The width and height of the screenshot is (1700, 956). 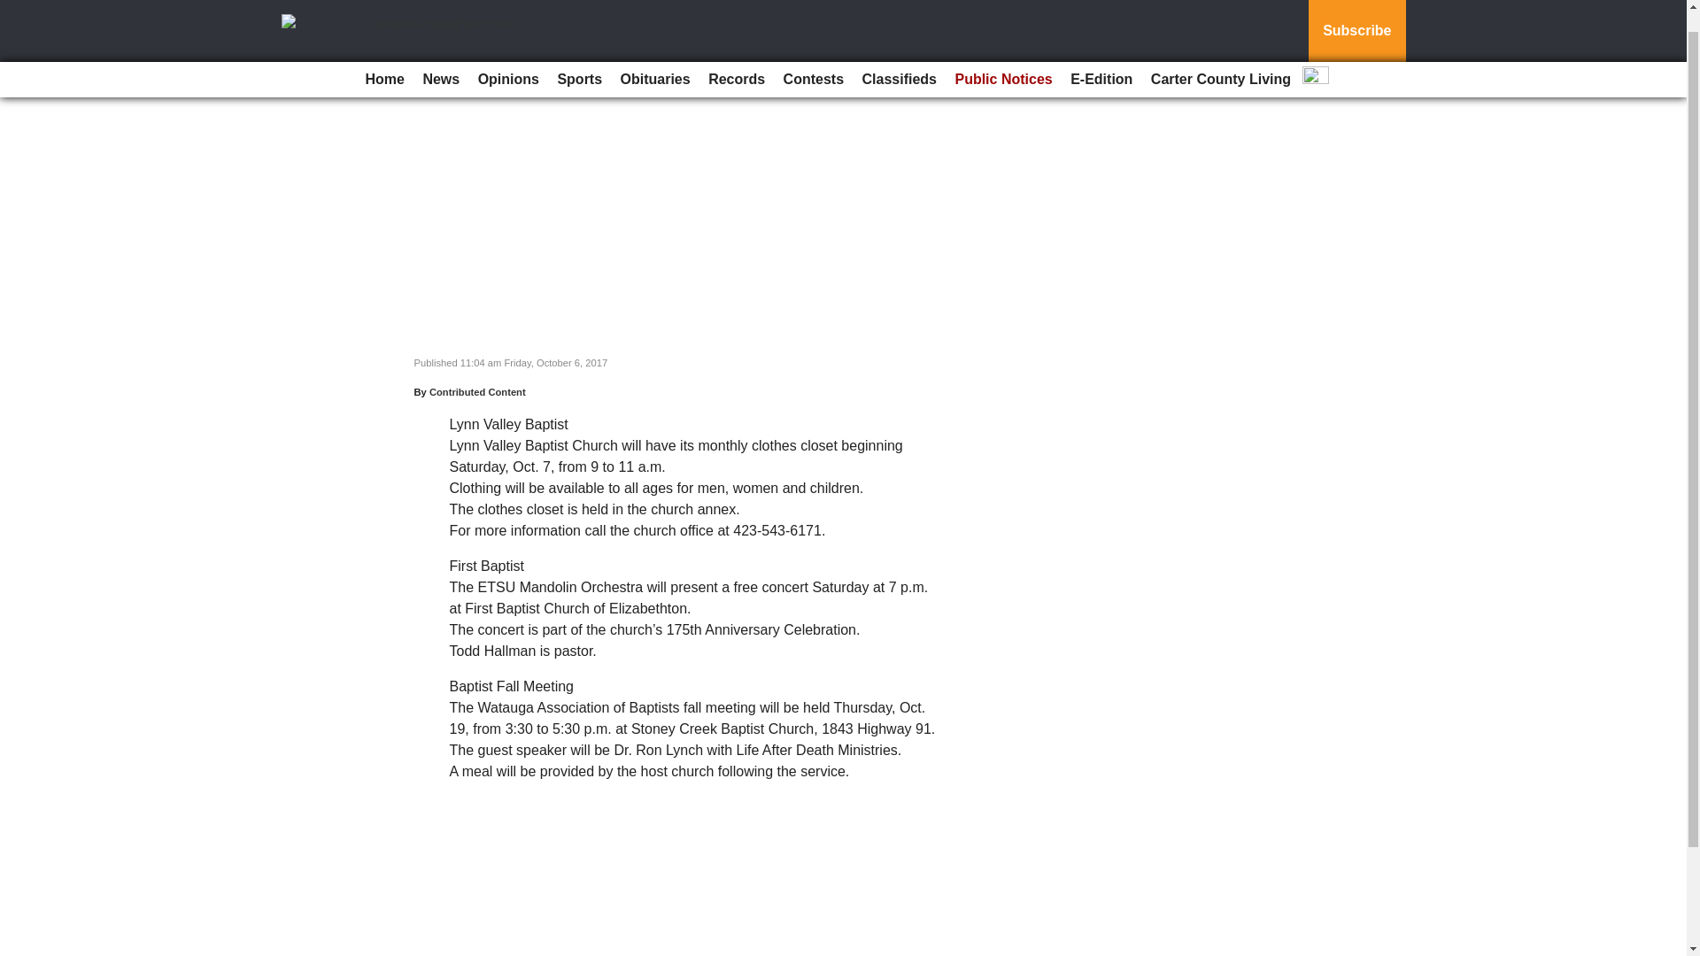 What do you see at coordinates (899, 58) in the screenshot?
I see `Classifieds` at bounding box center [899, 58].